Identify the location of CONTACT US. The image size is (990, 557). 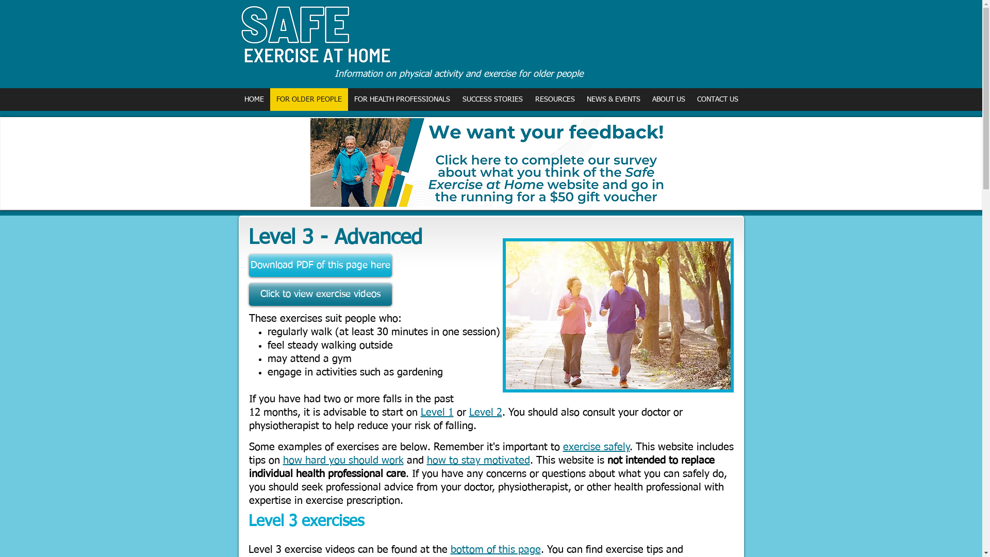
(718, 100).